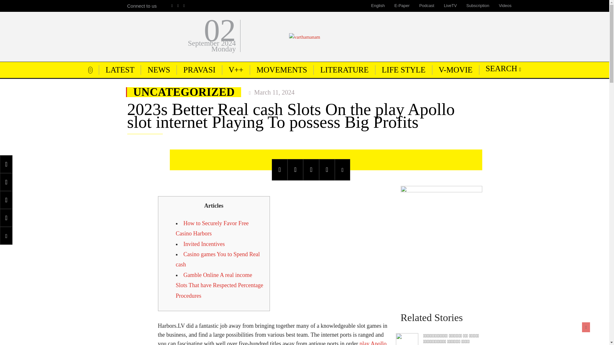  What do you see at coordinates (159, 70) in the screenshot?
I see `NEWS` at bounding box center [159, 70].